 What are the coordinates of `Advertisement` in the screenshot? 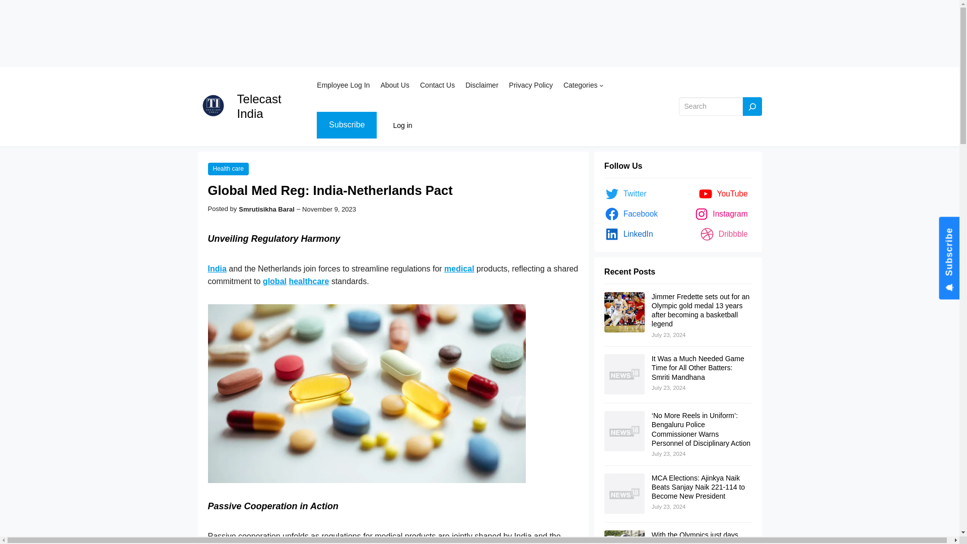 It's located at (302, 33).